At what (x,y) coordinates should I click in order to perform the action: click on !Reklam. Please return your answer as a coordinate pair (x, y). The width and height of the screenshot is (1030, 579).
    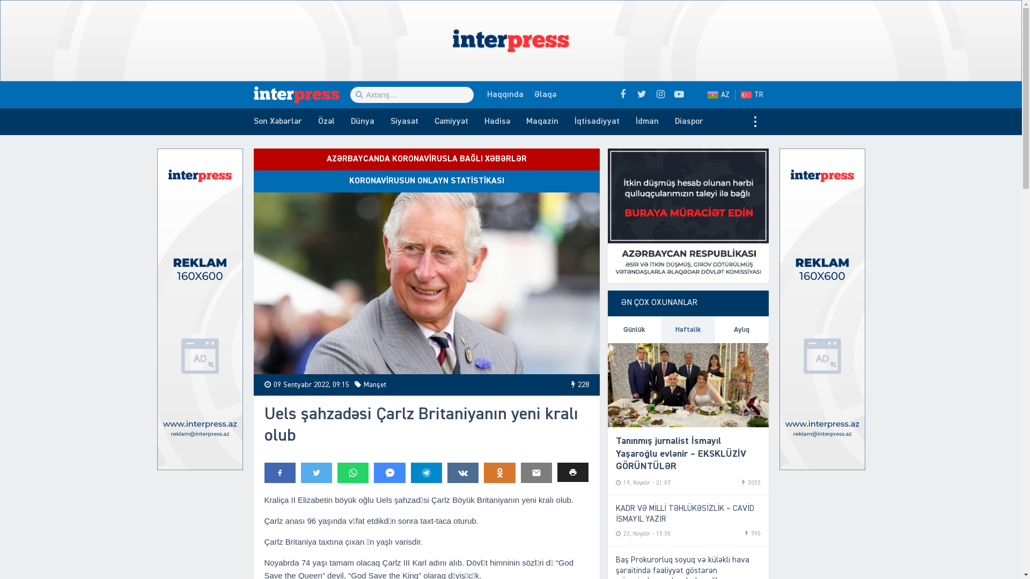
    Looking at the image, I should click on (200, 309).